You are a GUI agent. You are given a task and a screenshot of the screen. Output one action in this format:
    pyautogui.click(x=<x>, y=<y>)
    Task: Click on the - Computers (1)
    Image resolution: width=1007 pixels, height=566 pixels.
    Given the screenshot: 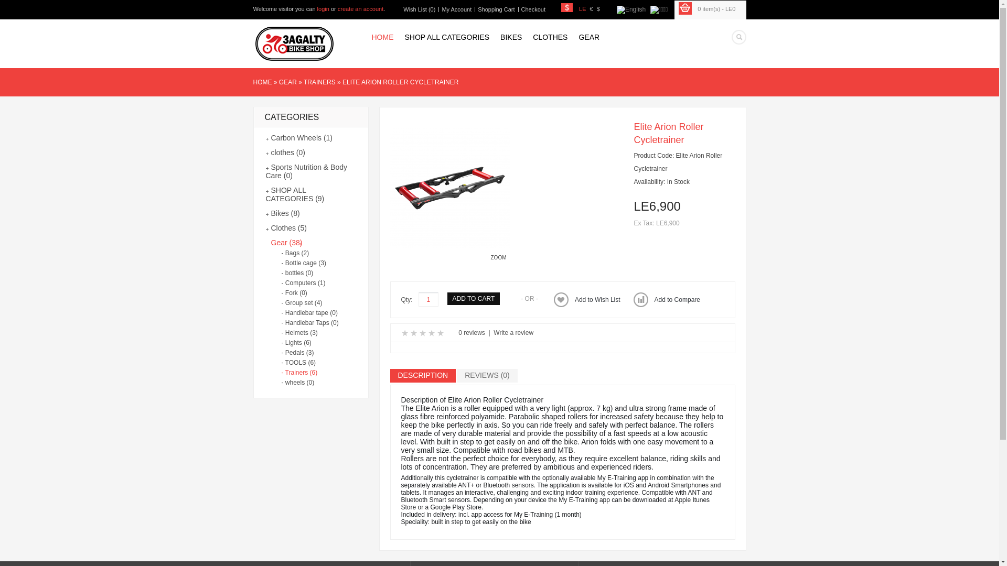 What is the action you would take?
    pyautogui.click(x=309, y=283)
    